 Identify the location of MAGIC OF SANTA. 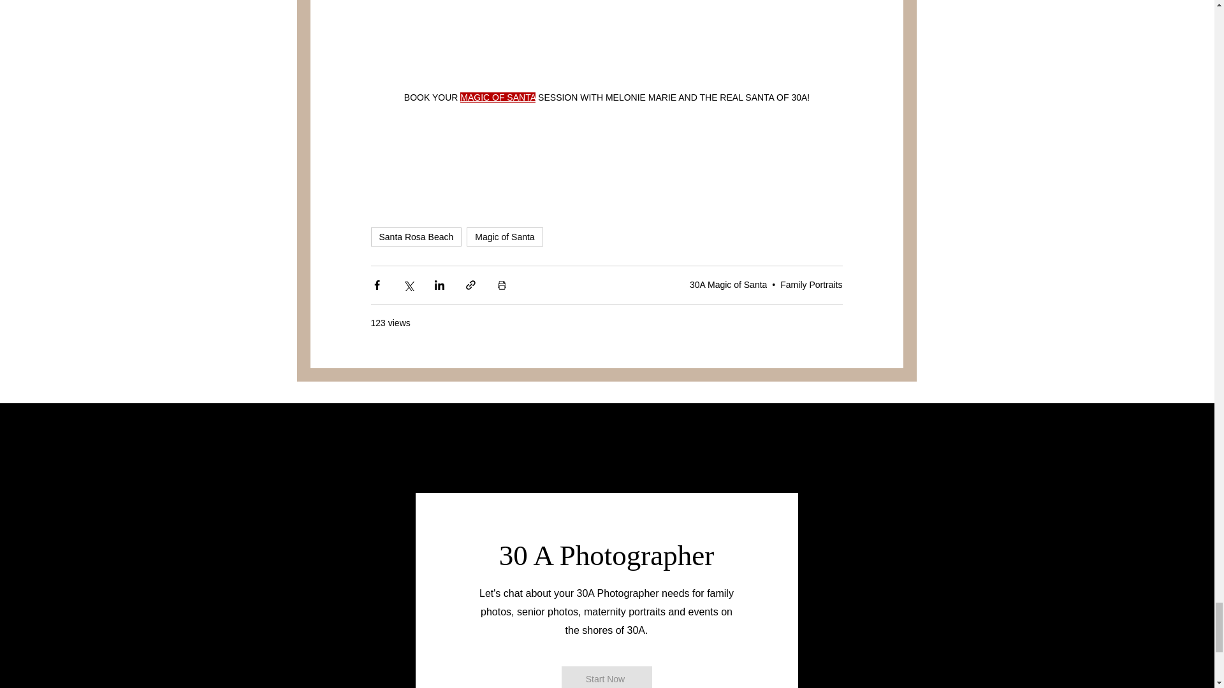
(497, 97).